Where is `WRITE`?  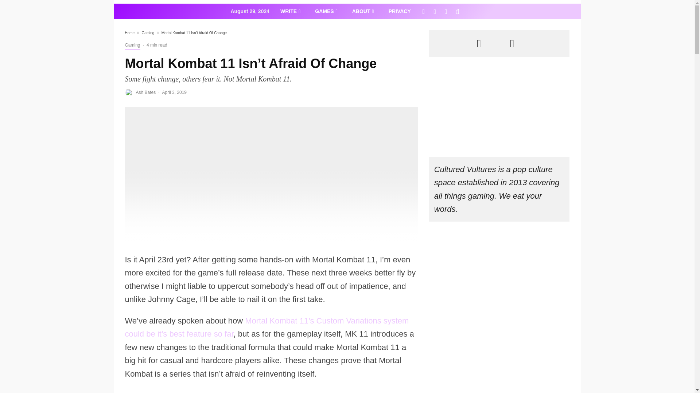
WRITE is located at coordinates (290, 11).